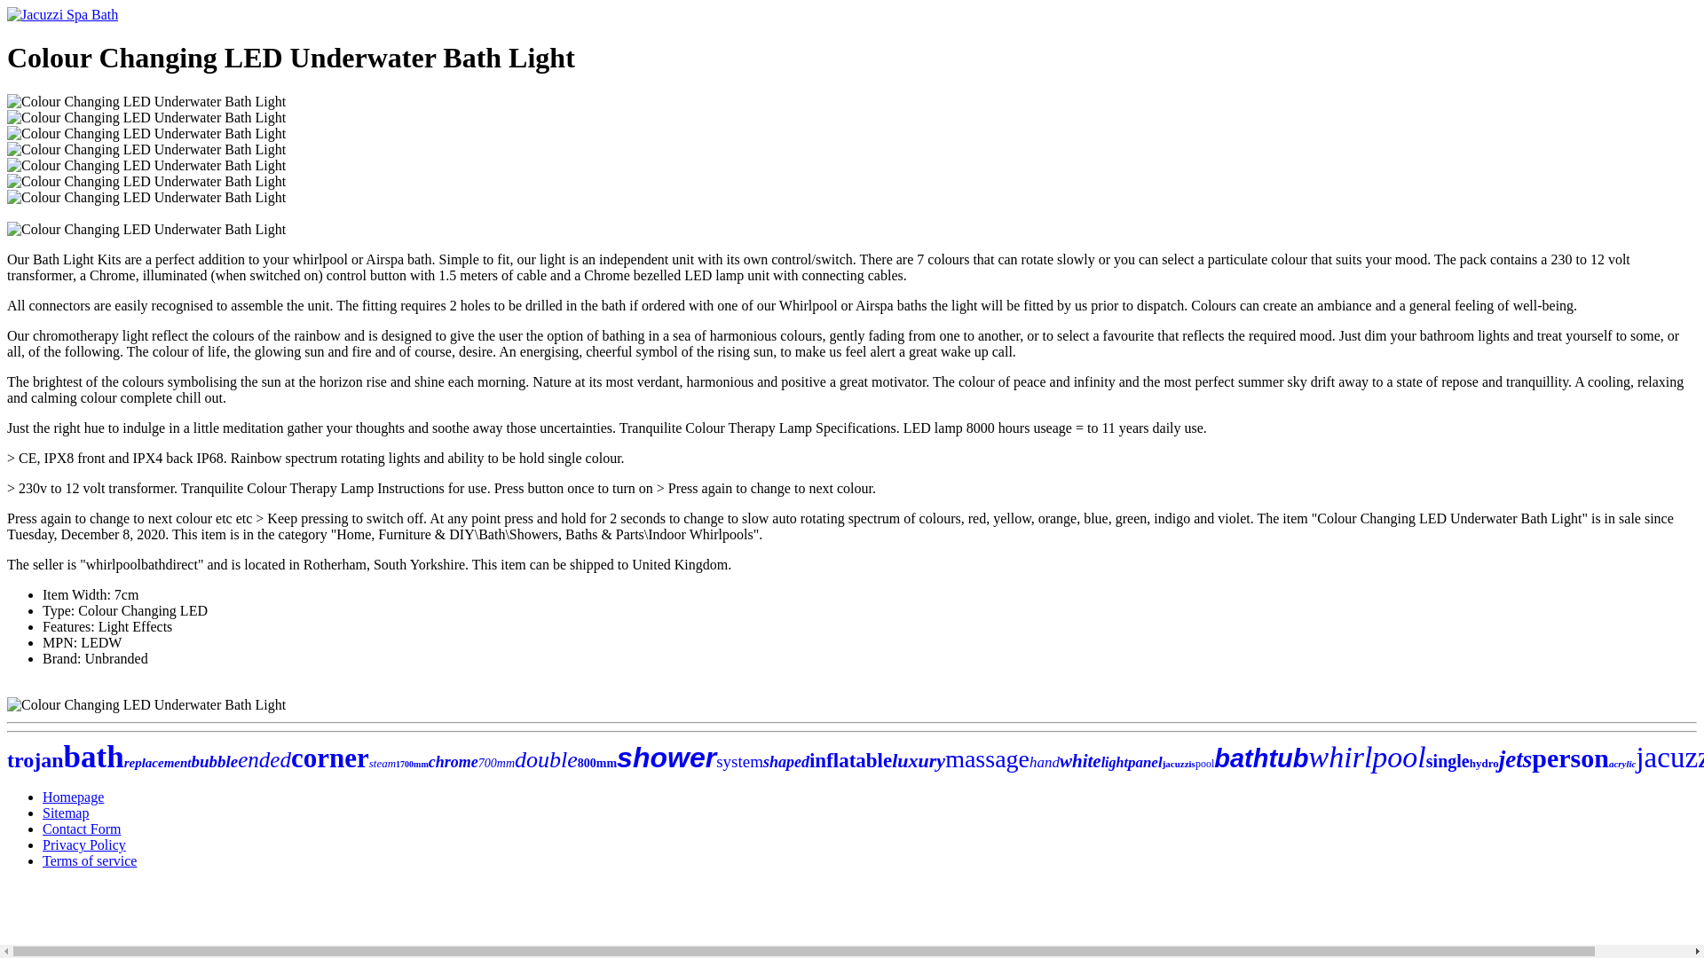 The height and width of the screenshot is (958, 1704). I want to click on bubble, so click(215, 761).